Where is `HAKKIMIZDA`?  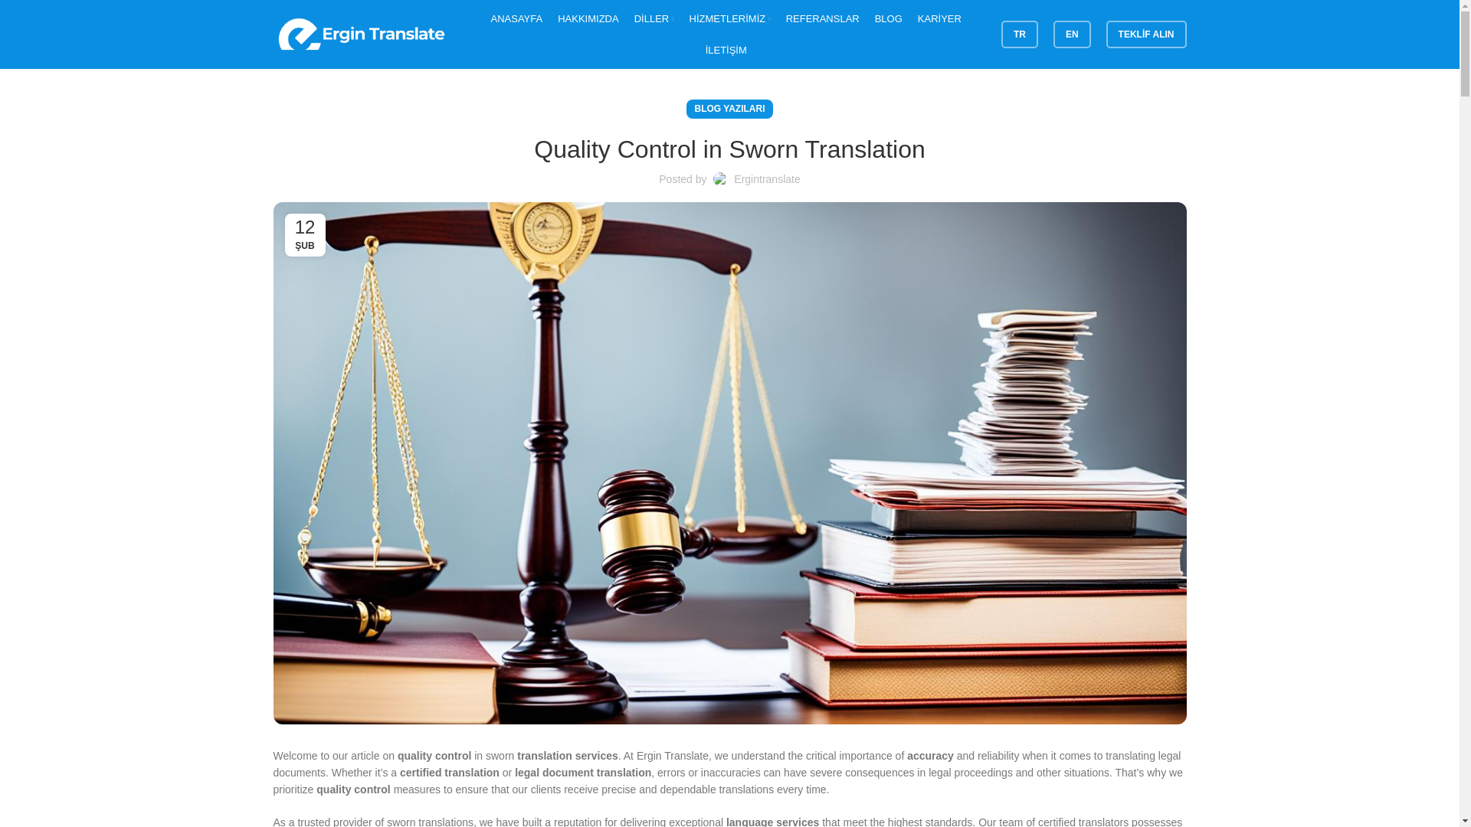 HAKKIMIZDA is located at coordinates (587, 18).